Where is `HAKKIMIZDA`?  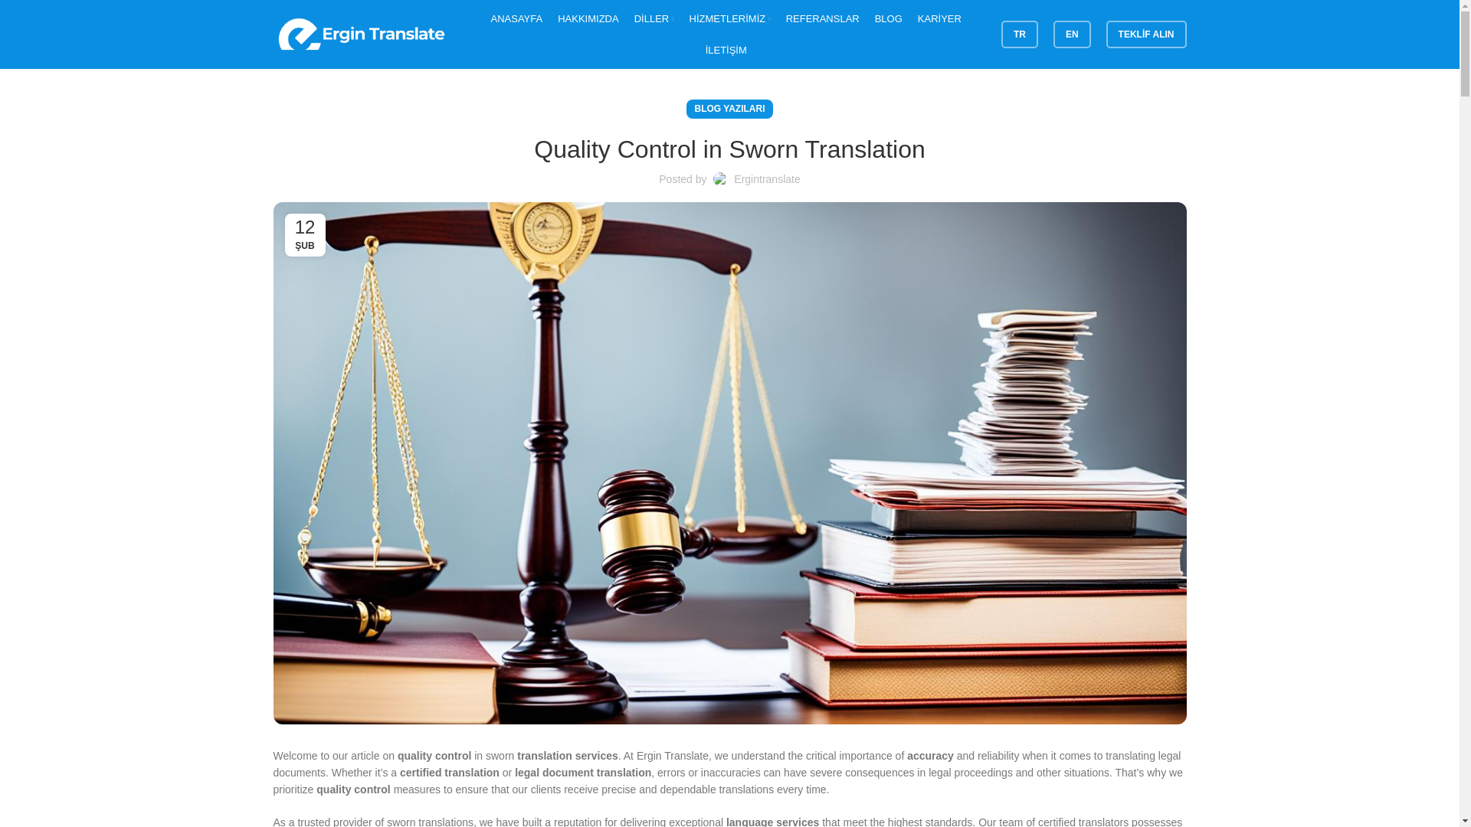 HAKKIMIZDA is located at coordinates (587, 18).